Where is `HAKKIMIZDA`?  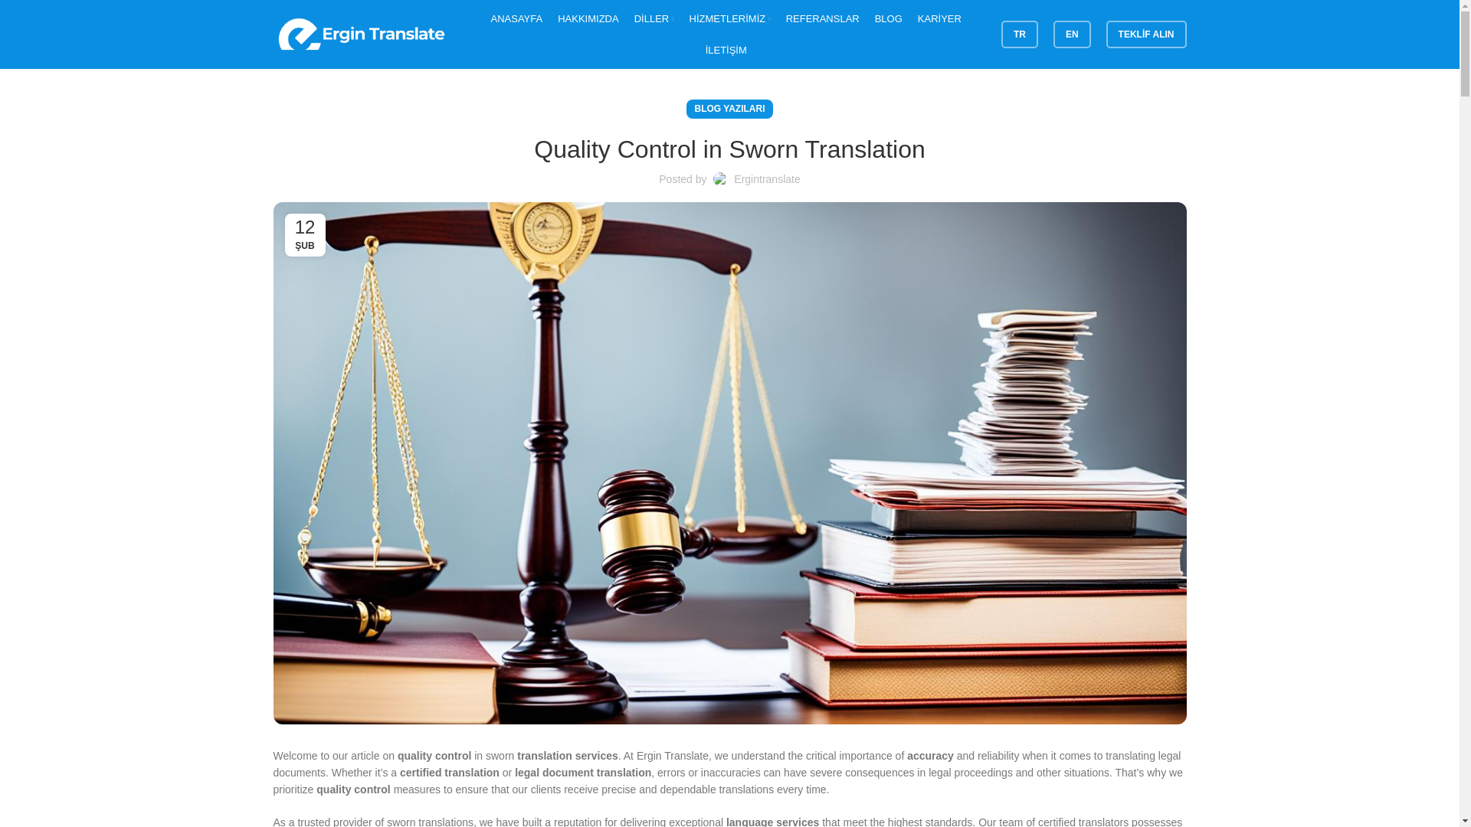 HAKKIMIZDA is located at coordinates (587, 18).